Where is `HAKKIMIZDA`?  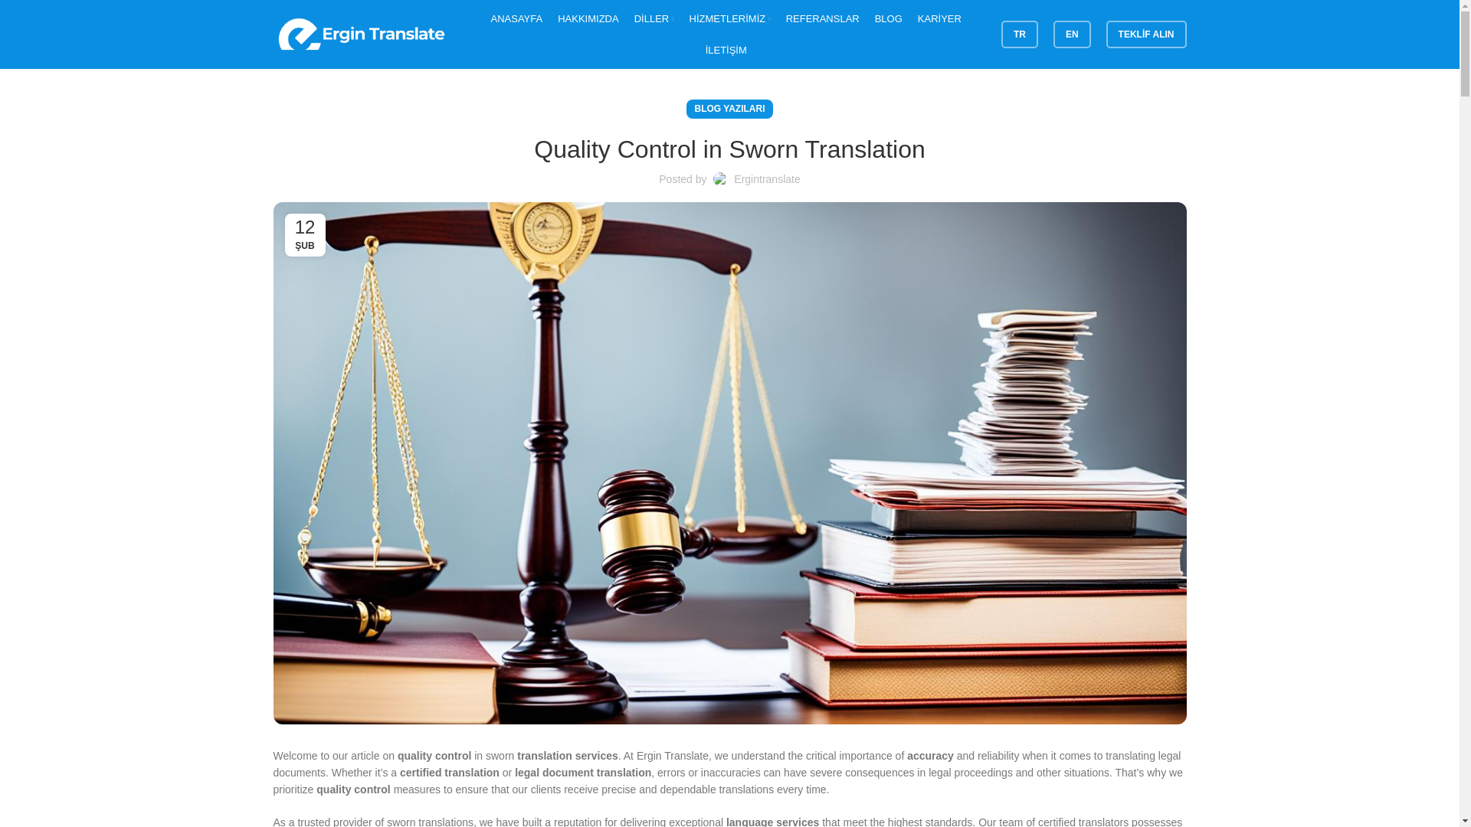 HAKKIMIZDA is located at coordinates (587, 18).